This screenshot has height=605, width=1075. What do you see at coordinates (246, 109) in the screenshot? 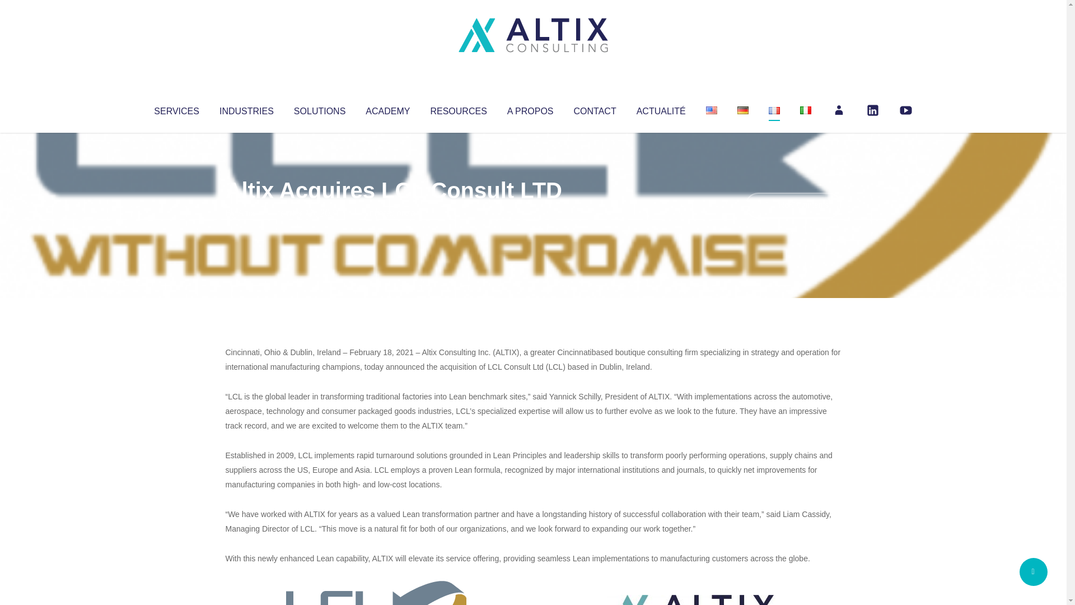
I see `INDUSTRIES` at bounding box center [246, 109].